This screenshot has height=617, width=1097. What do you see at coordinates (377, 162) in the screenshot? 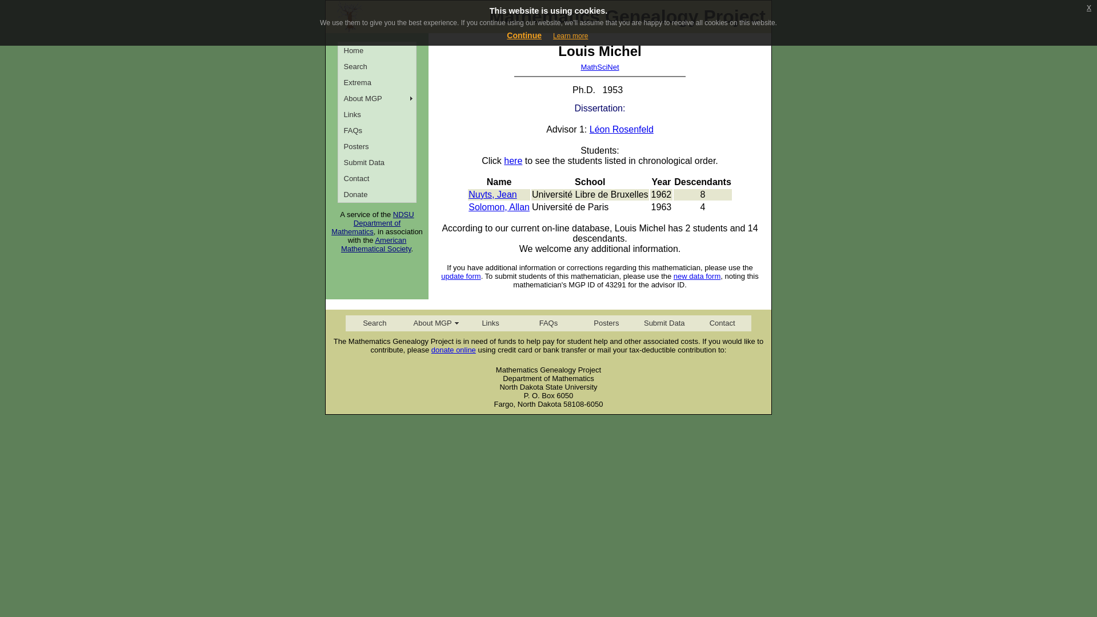
I see `Submit Data` at bounding box center [377, 162].